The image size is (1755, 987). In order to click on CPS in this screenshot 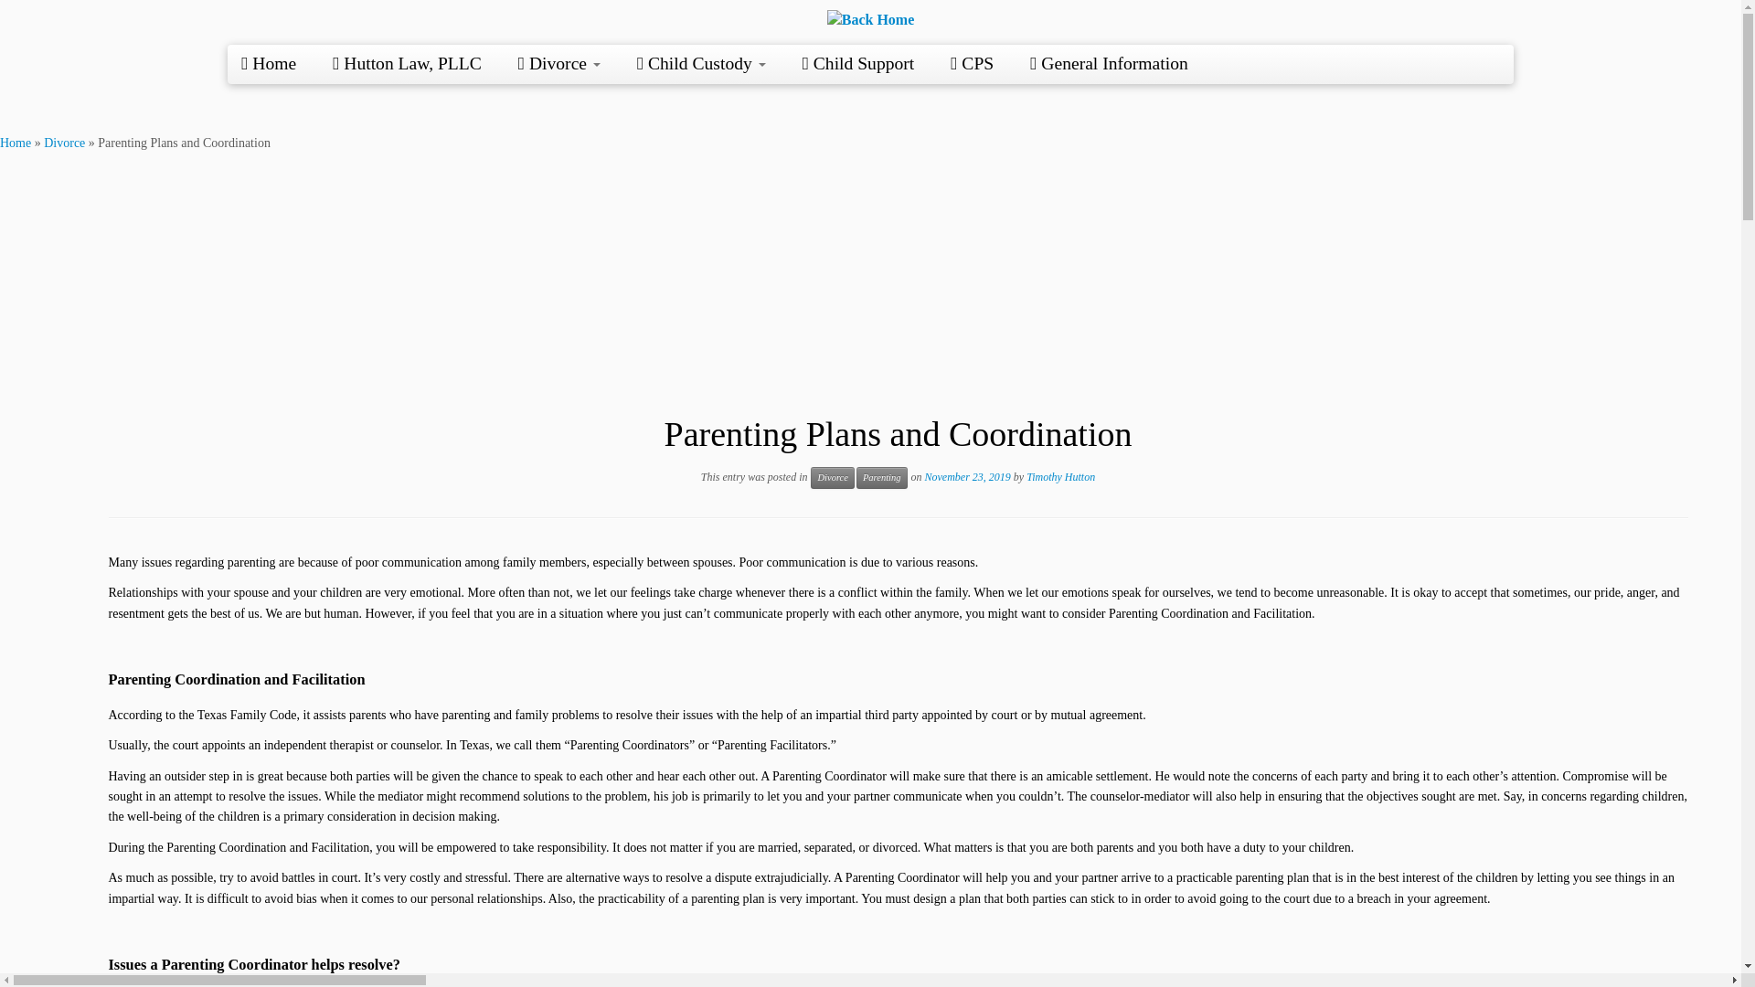, I will do `click(972, 62)`.